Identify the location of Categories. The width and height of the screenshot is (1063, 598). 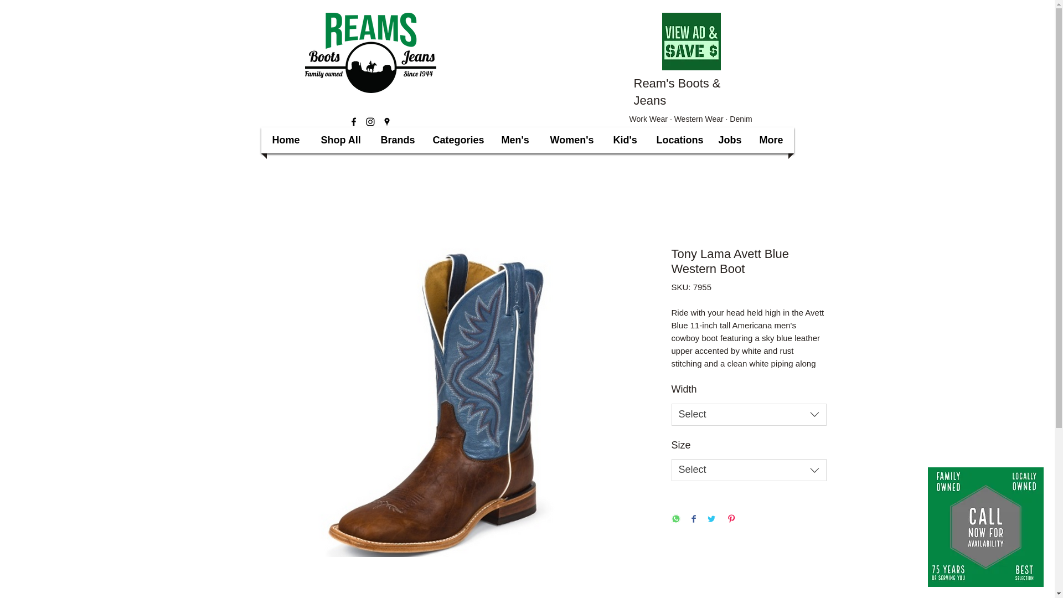
(455, 140).